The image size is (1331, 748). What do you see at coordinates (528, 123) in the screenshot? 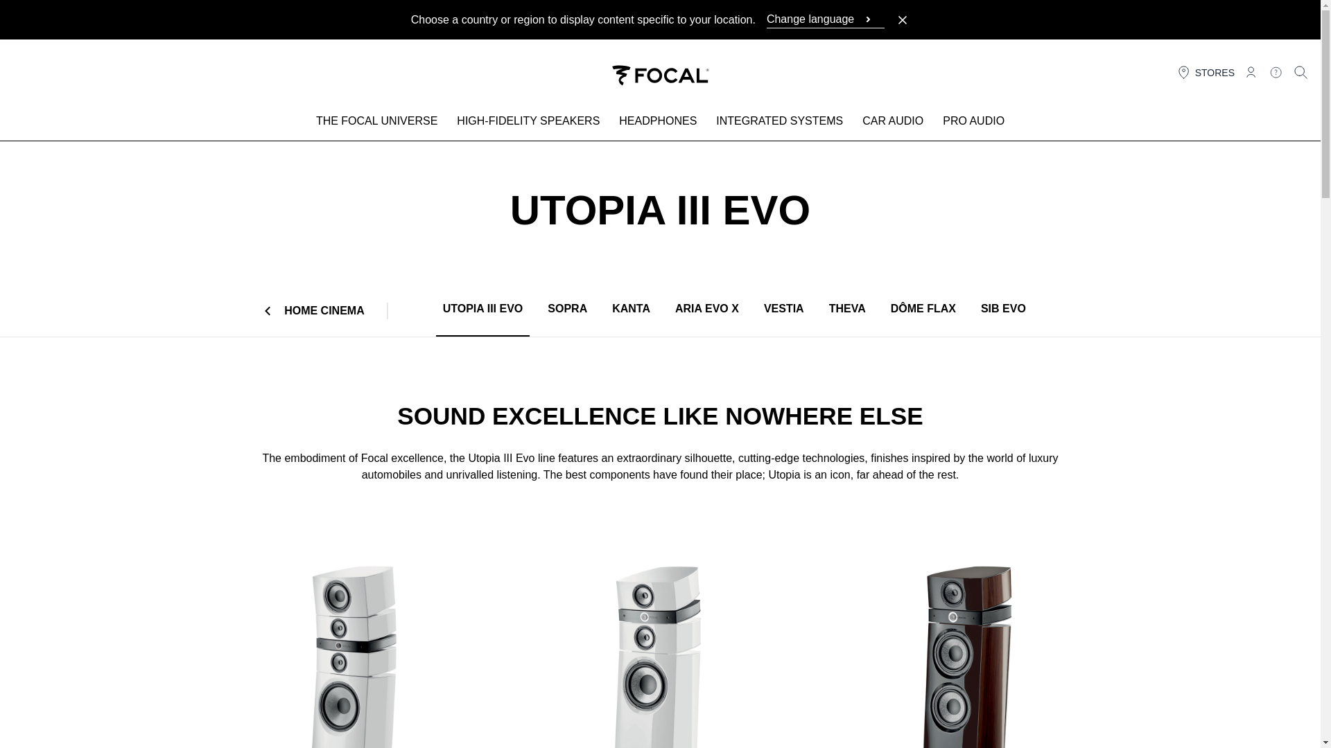
I see `HIGH-FIDELITY SPEAKERS` at bounding box center [528, 123].